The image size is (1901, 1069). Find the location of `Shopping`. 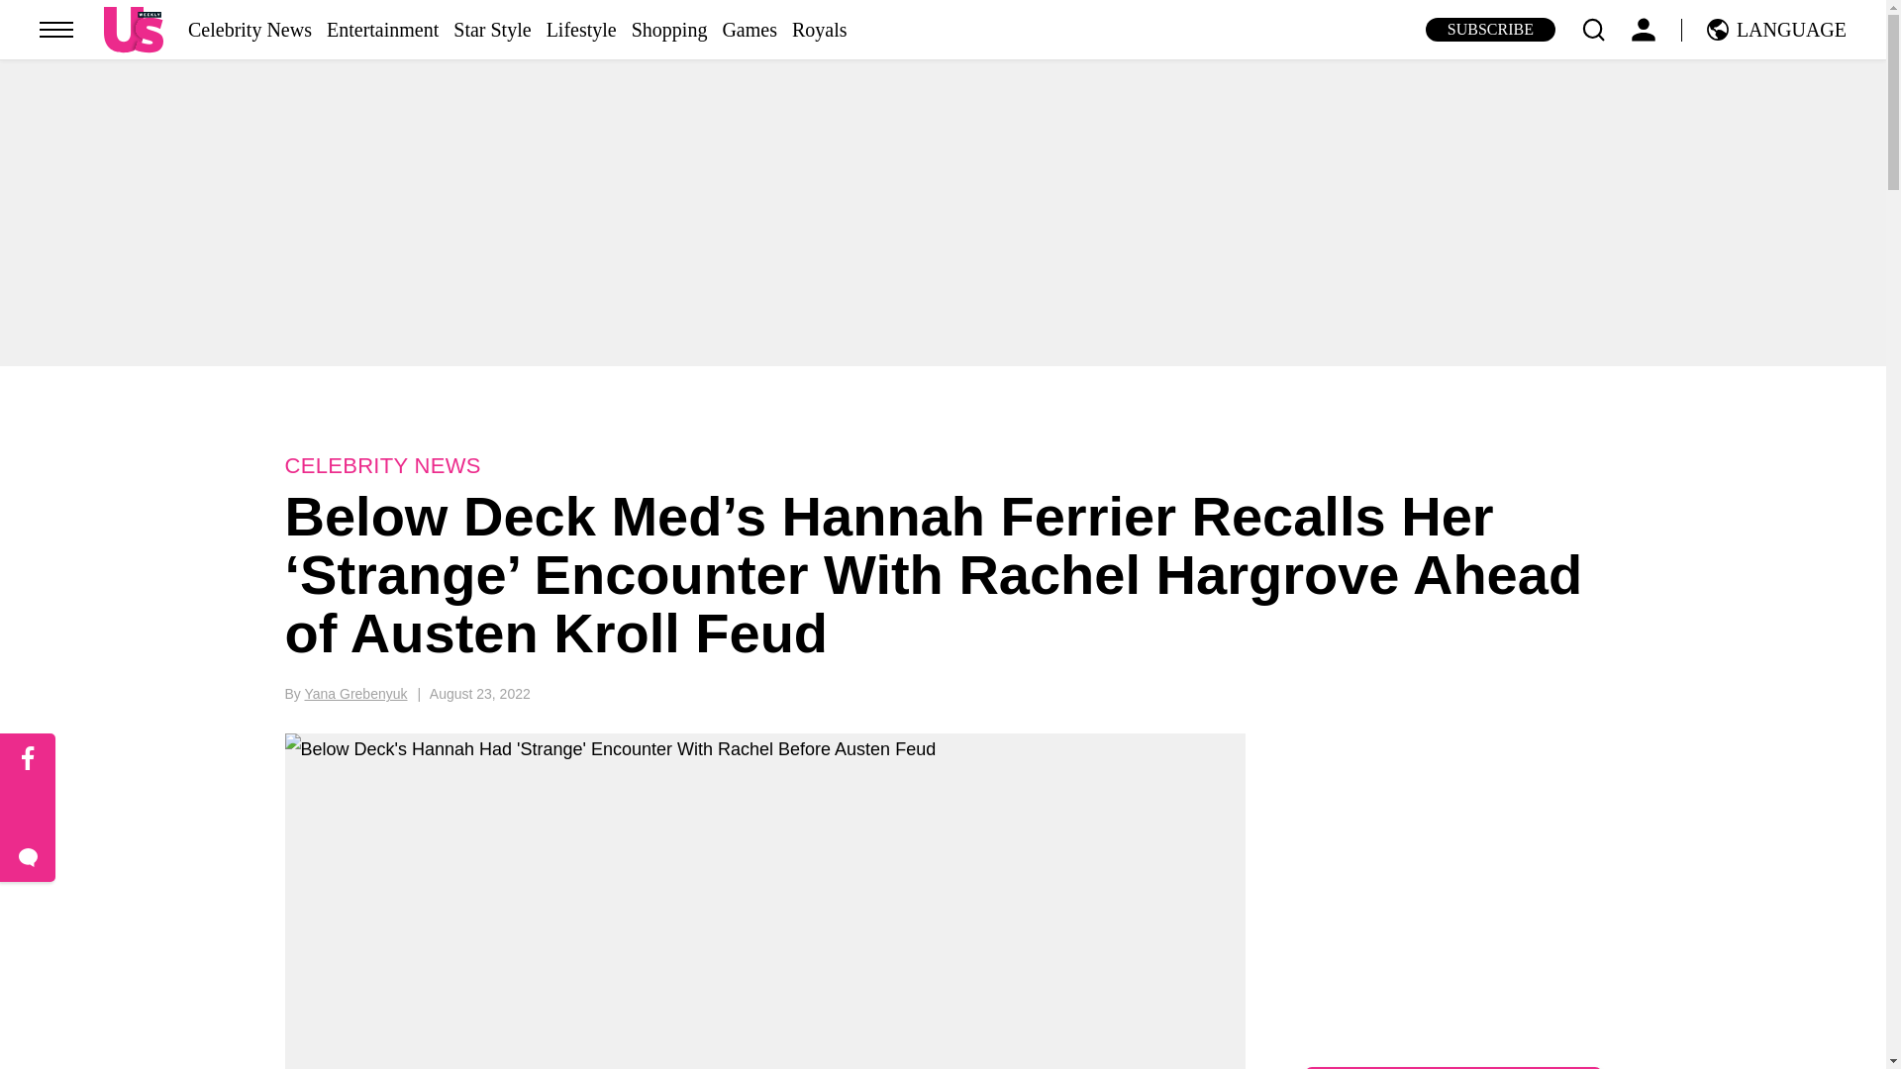

Shopping is located at coordinates (669, 30).